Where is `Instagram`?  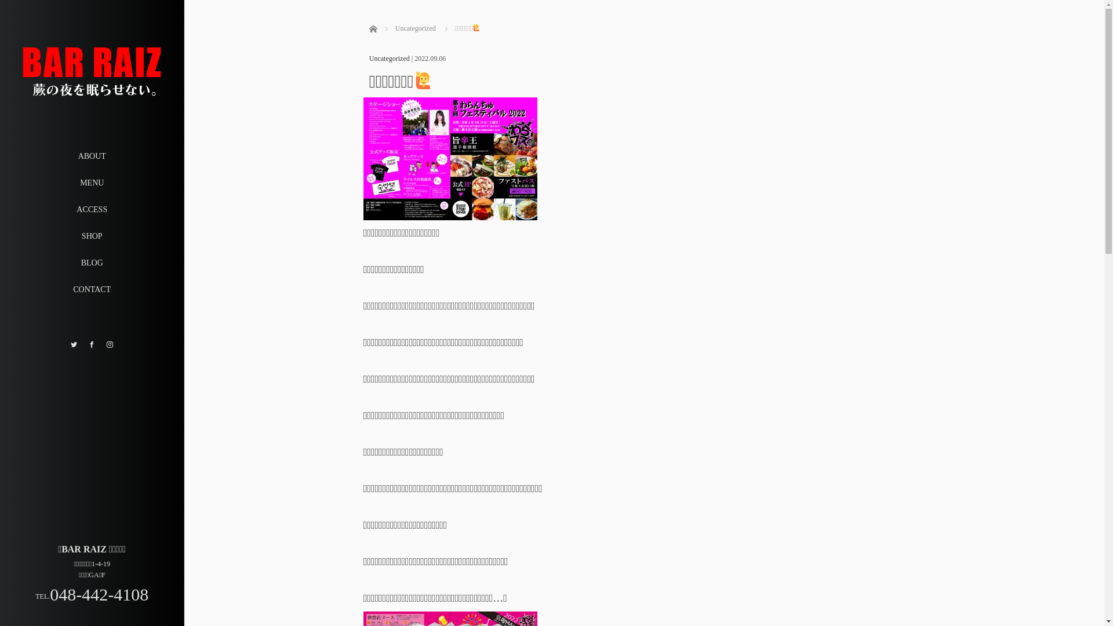 Instagram is located at coordinates (110, 344).